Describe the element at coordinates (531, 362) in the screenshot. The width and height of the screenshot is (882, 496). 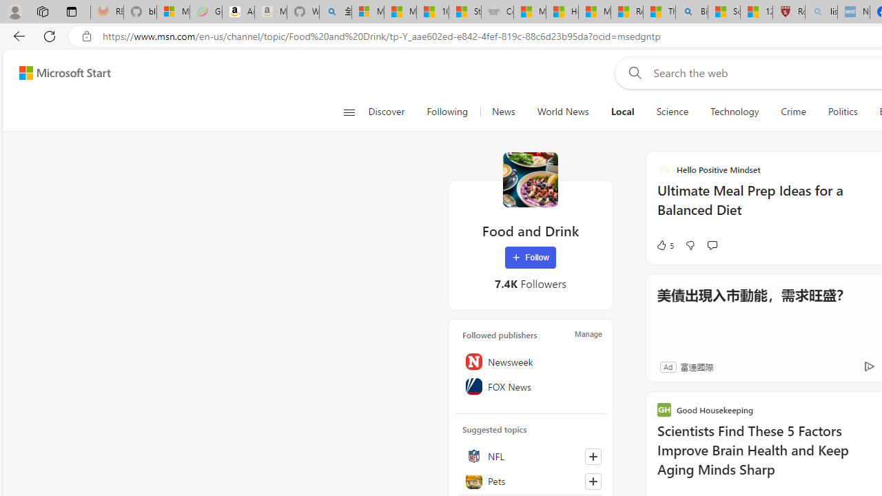
I see `Newsweek` at that location.